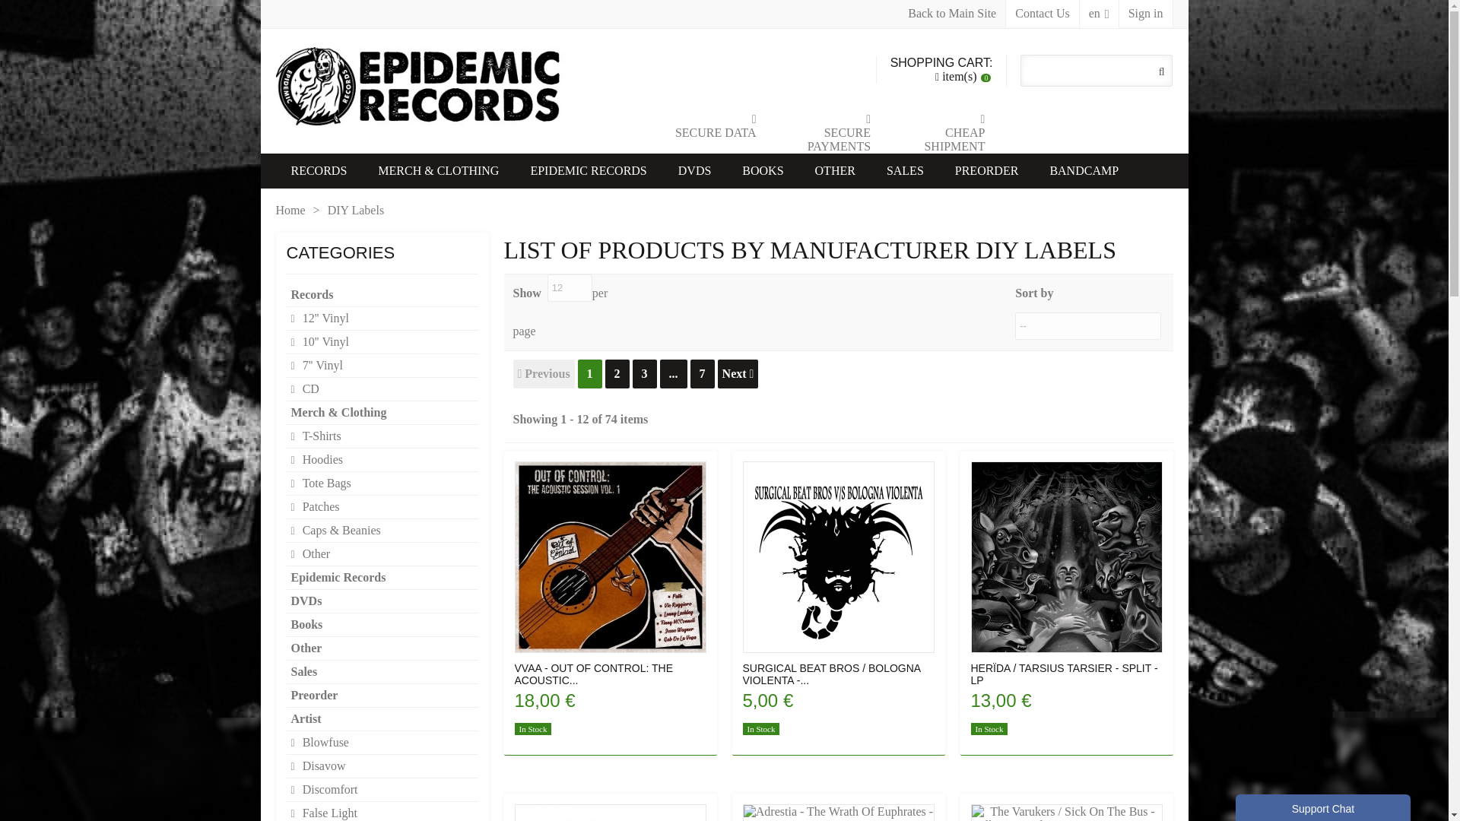 This screenshot has height=821, width=1460. I want to click on 10'' Vinyl, so click(382, 342).